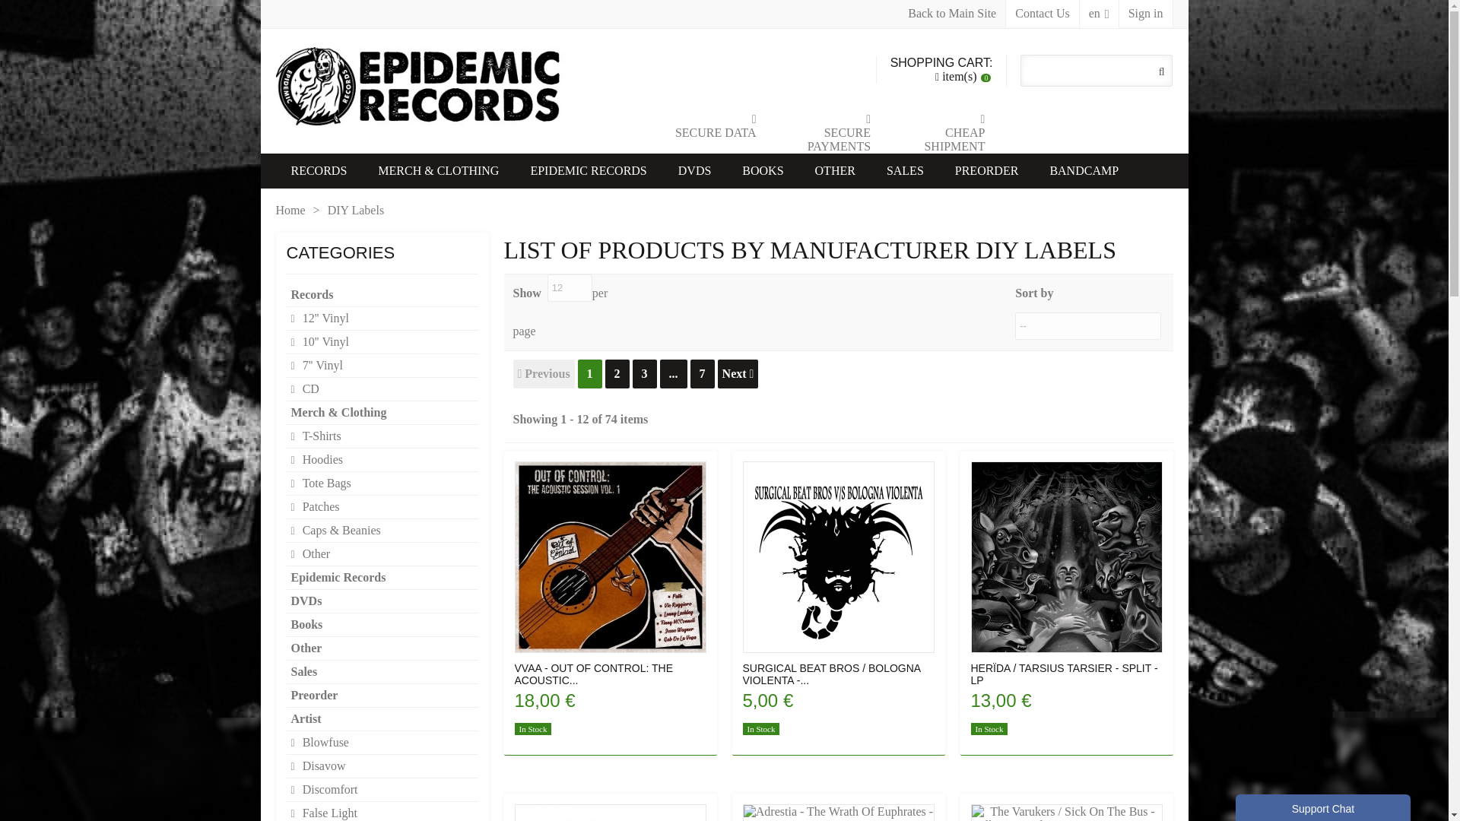 This screenshot has height=821, width=1460. I want to click on 10'' Vinyl, so click(382, 342).